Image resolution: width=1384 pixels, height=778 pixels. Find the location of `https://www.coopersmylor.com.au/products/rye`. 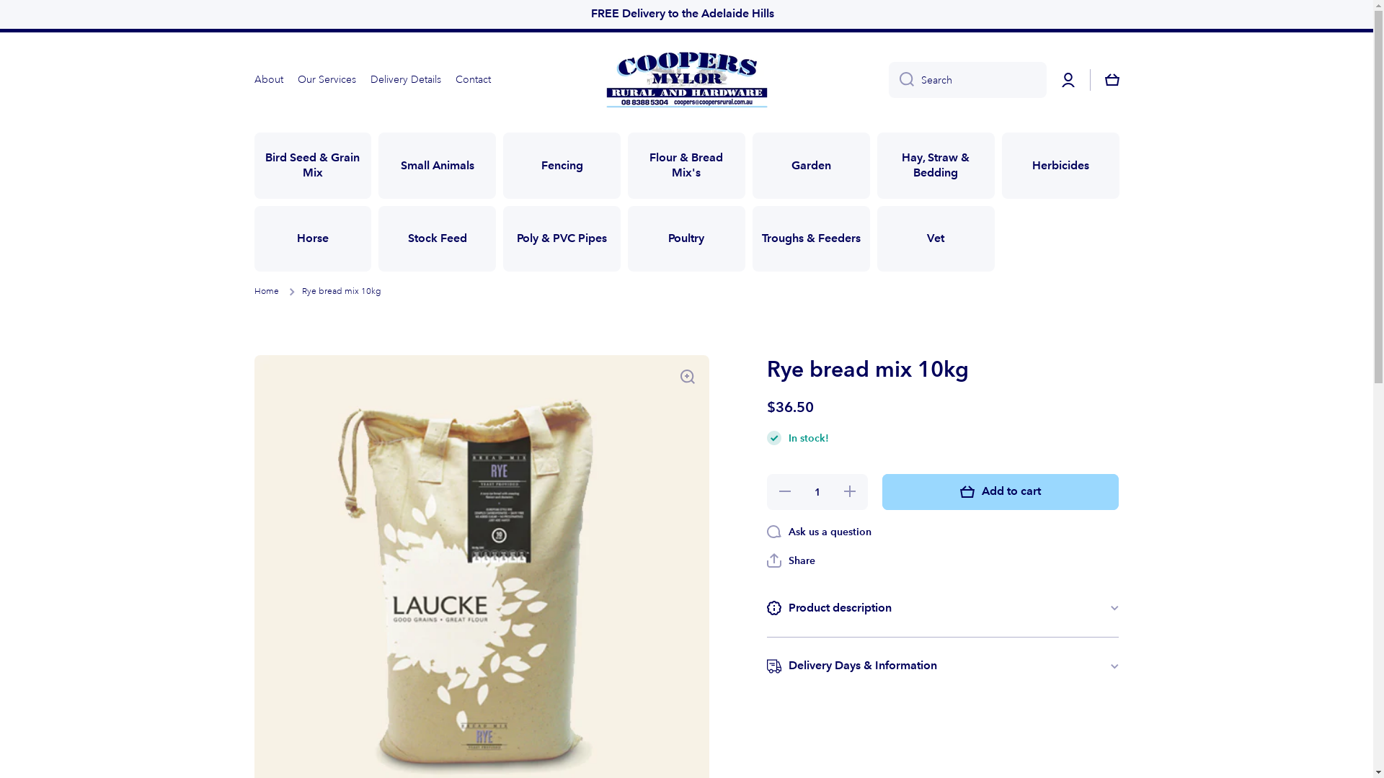

https://www.coopersmylor.com.au/products/rye is located at coordinates (943, 597).